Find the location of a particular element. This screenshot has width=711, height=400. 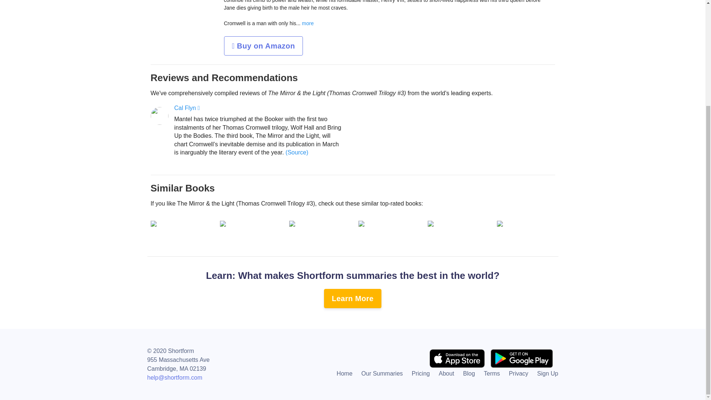

Privacy is located at coordinates (518, 373).